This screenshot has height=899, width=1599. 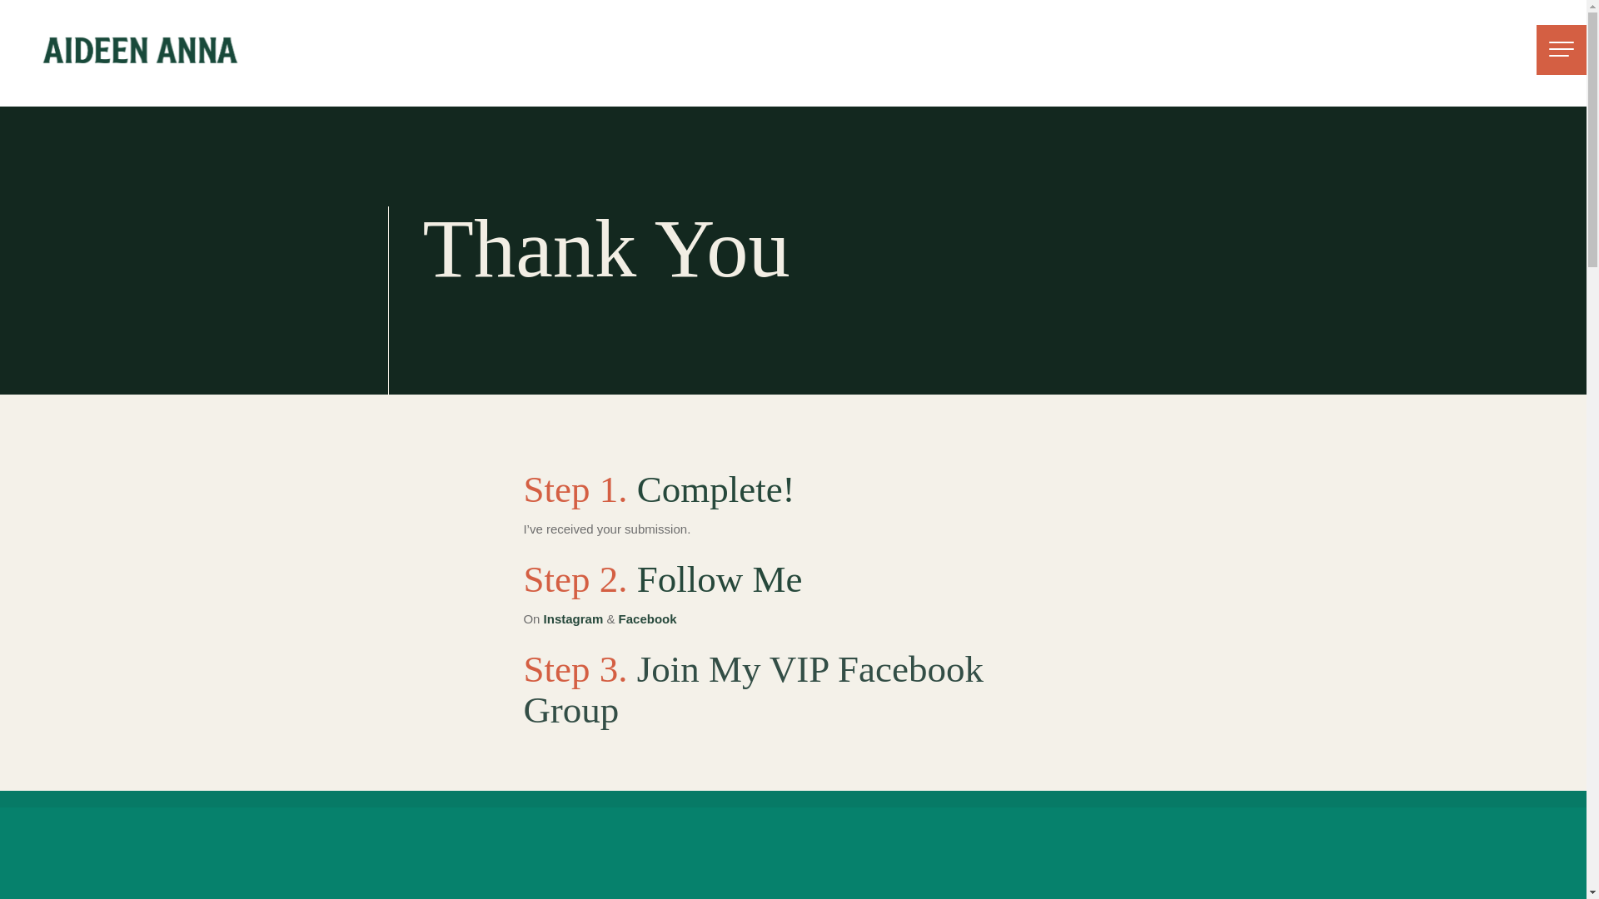 What do you see at coordinates (753, 689) in the screenshot?
I see `VIP Facebook Group` at bounding box center [753, 689].